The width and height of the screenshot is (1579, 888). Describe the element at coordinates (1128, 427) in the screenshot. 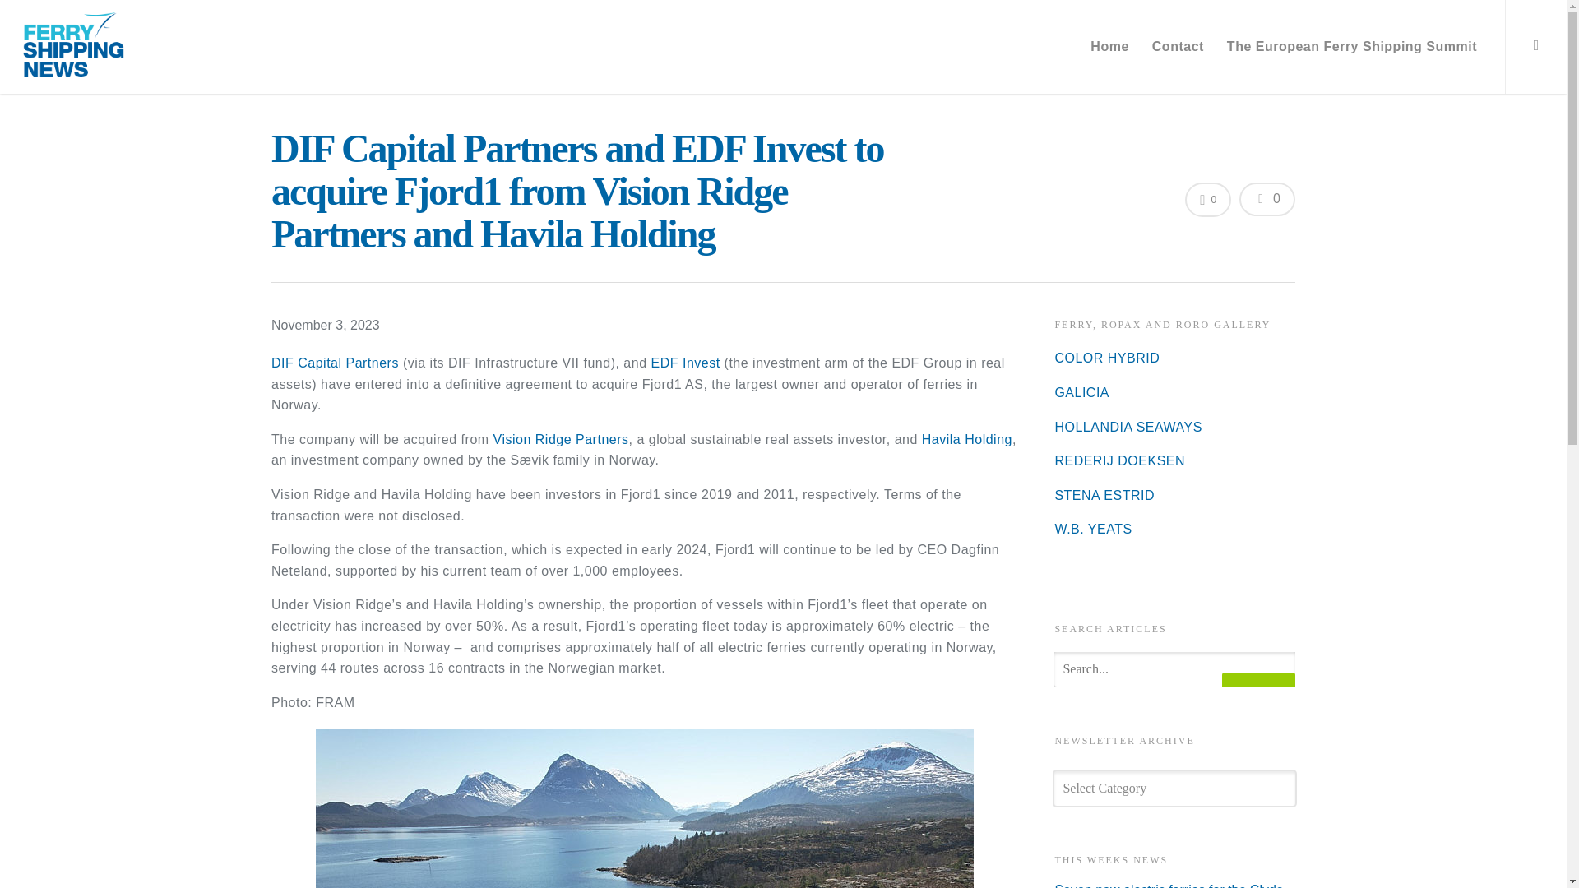

I see `HOLLANDIA SEAWAYS` at that location.